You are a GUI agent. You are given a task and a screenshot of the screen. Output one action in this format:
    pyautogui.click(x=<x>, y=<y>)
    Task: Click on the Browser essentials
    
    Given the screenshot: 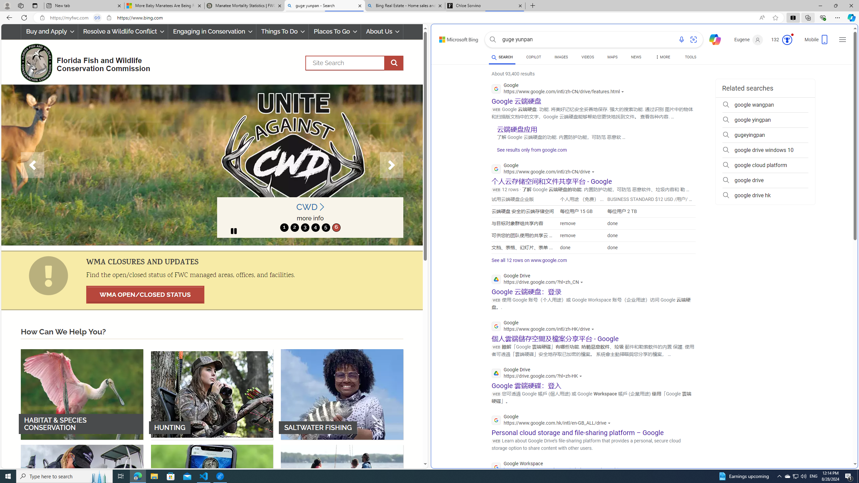 What is the action you would take?
    pyautogui.click(x=823, y=17)
    